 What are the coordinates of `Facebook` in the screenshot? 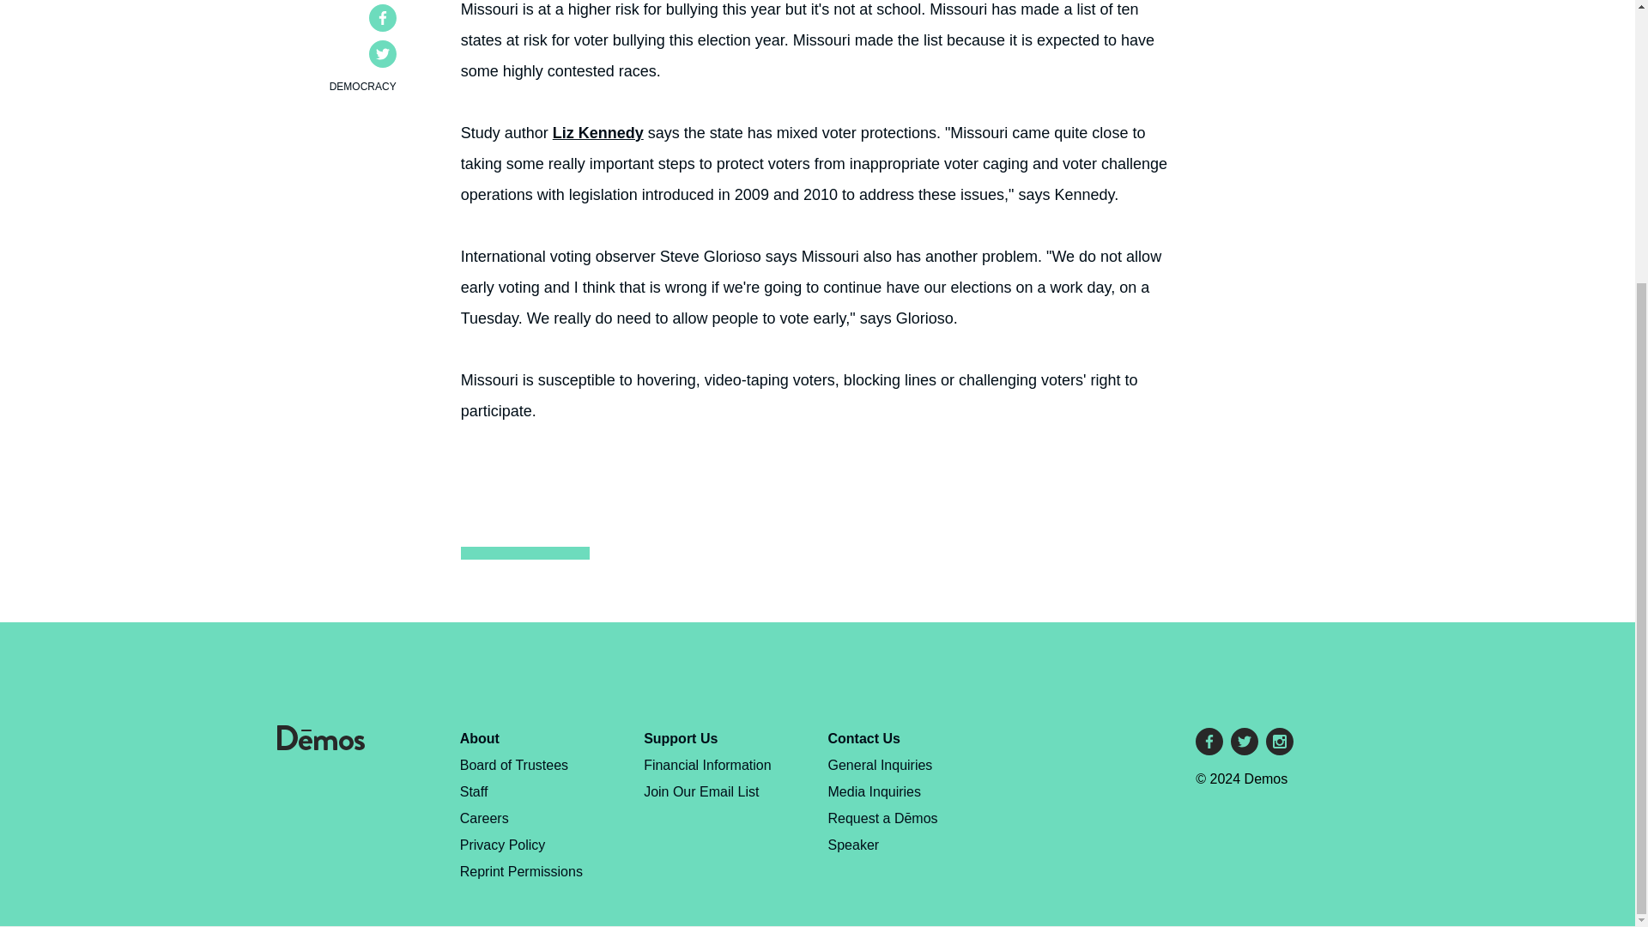 It's located at (1209, 742).